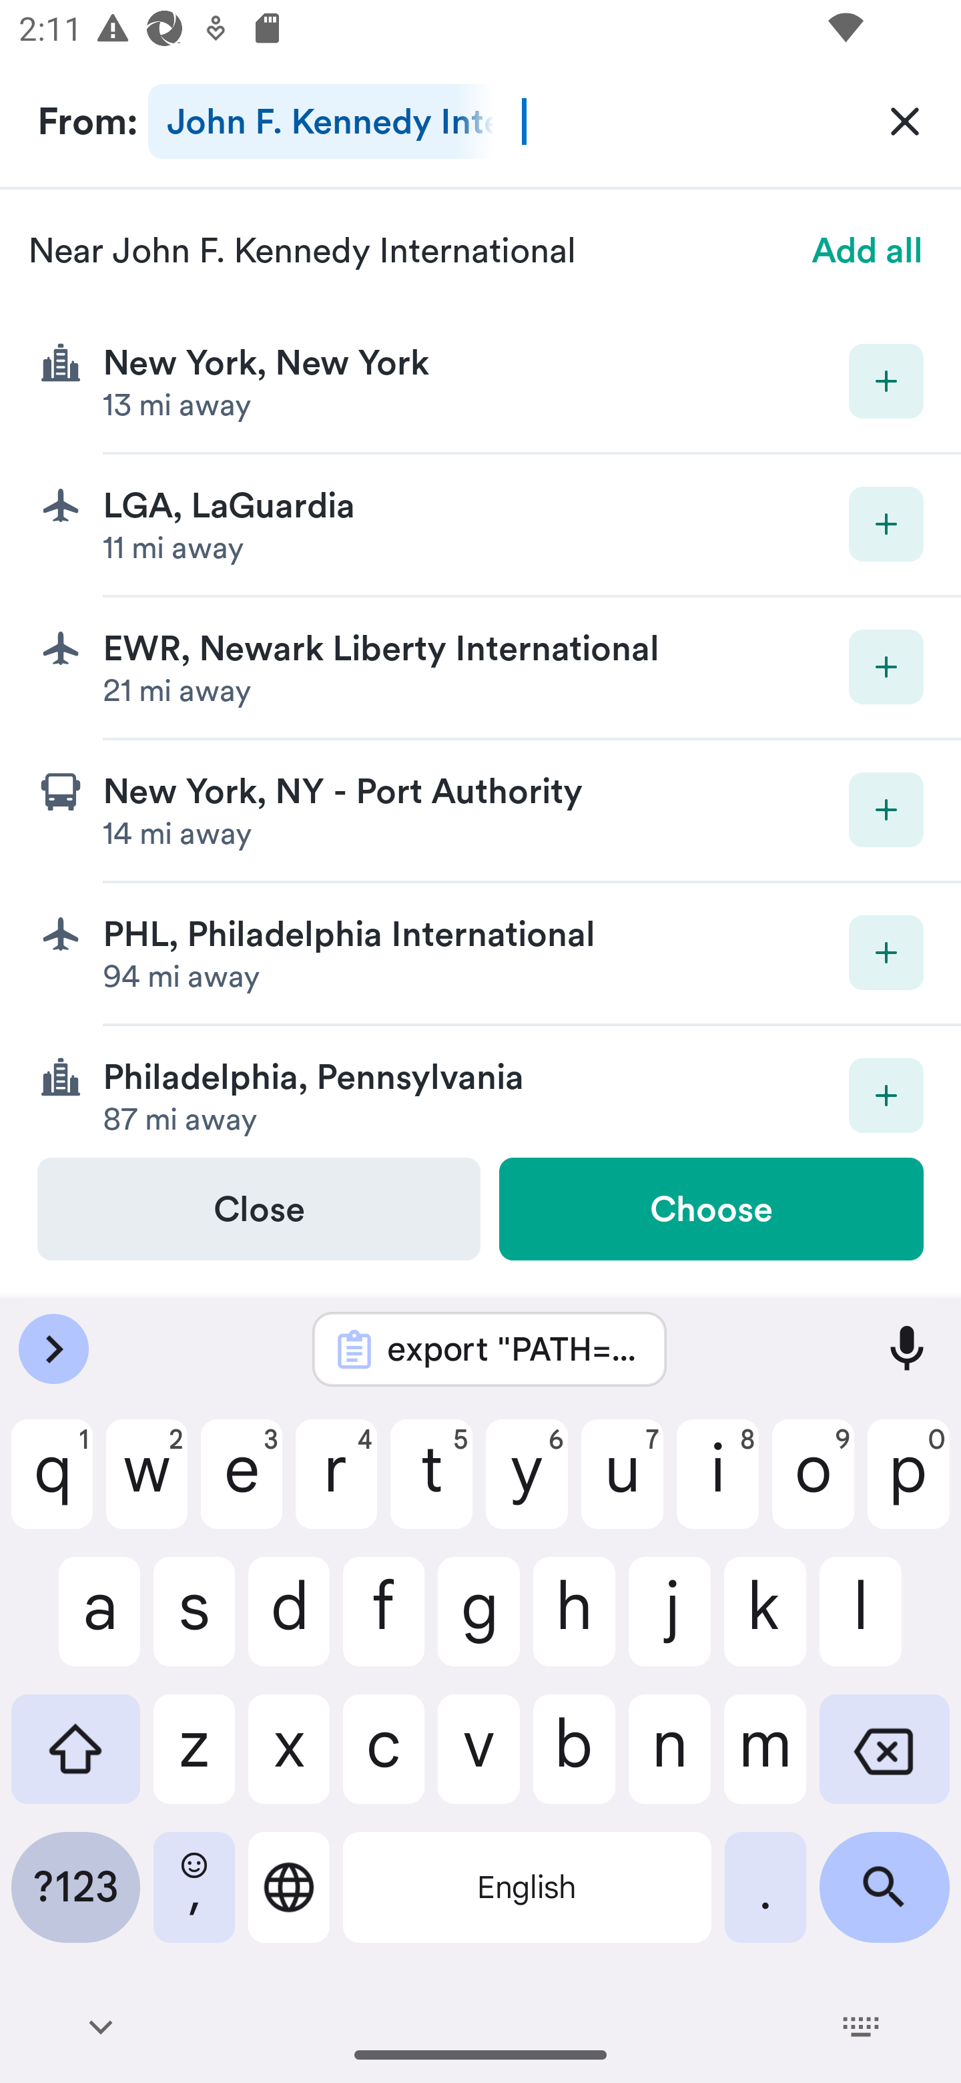  I want to click on Choose, so click(711, 1208).